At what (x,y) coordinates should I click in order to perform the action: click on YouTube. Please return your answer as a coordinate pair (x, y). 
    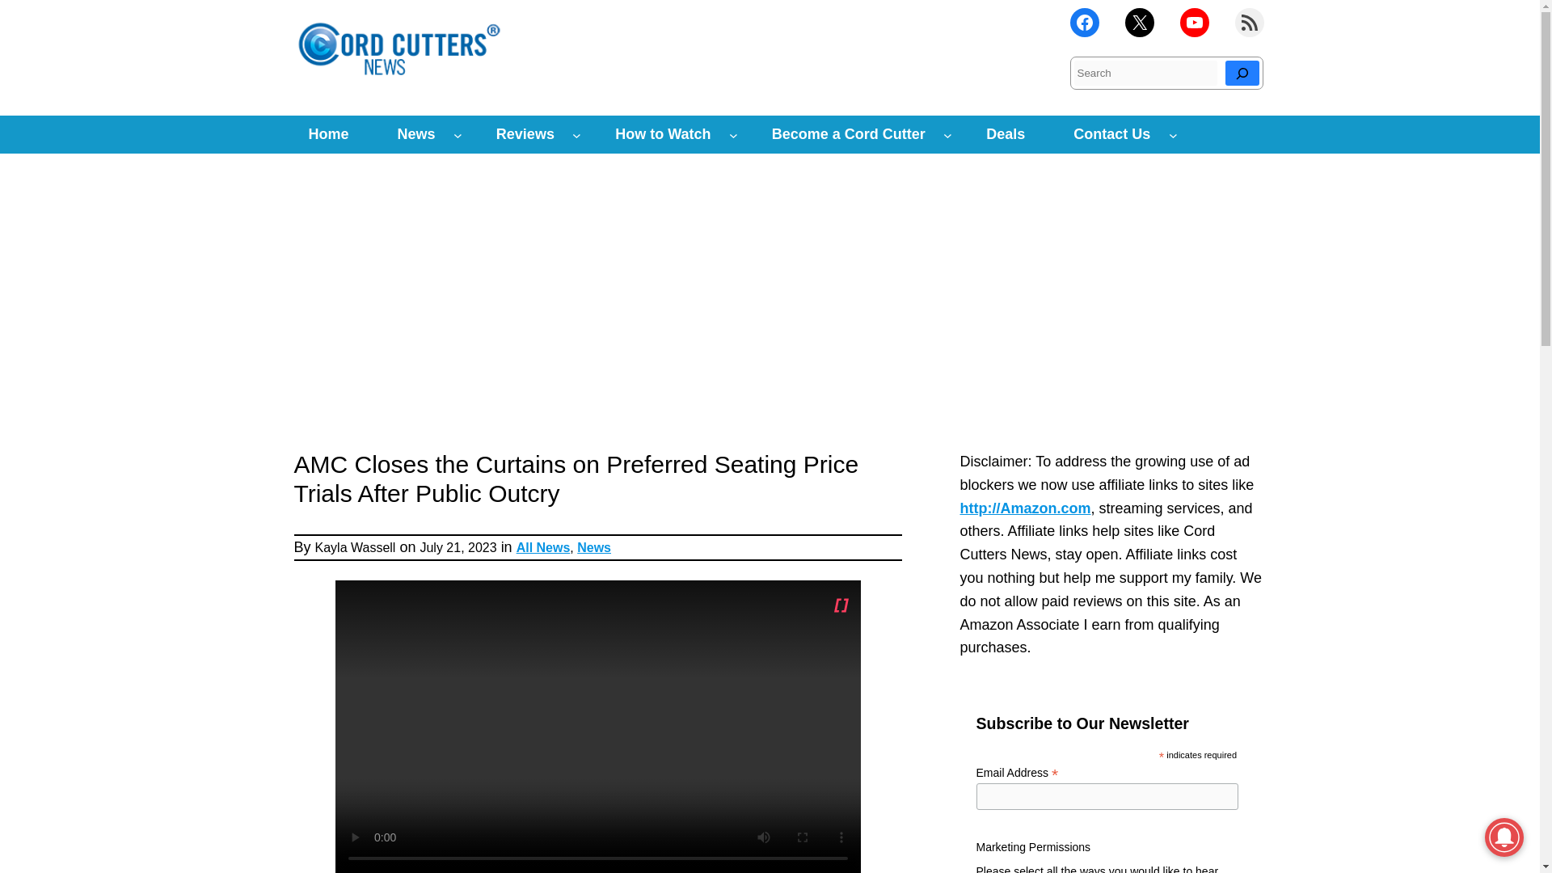
    Looking at the image, I should click on (1194, 23).